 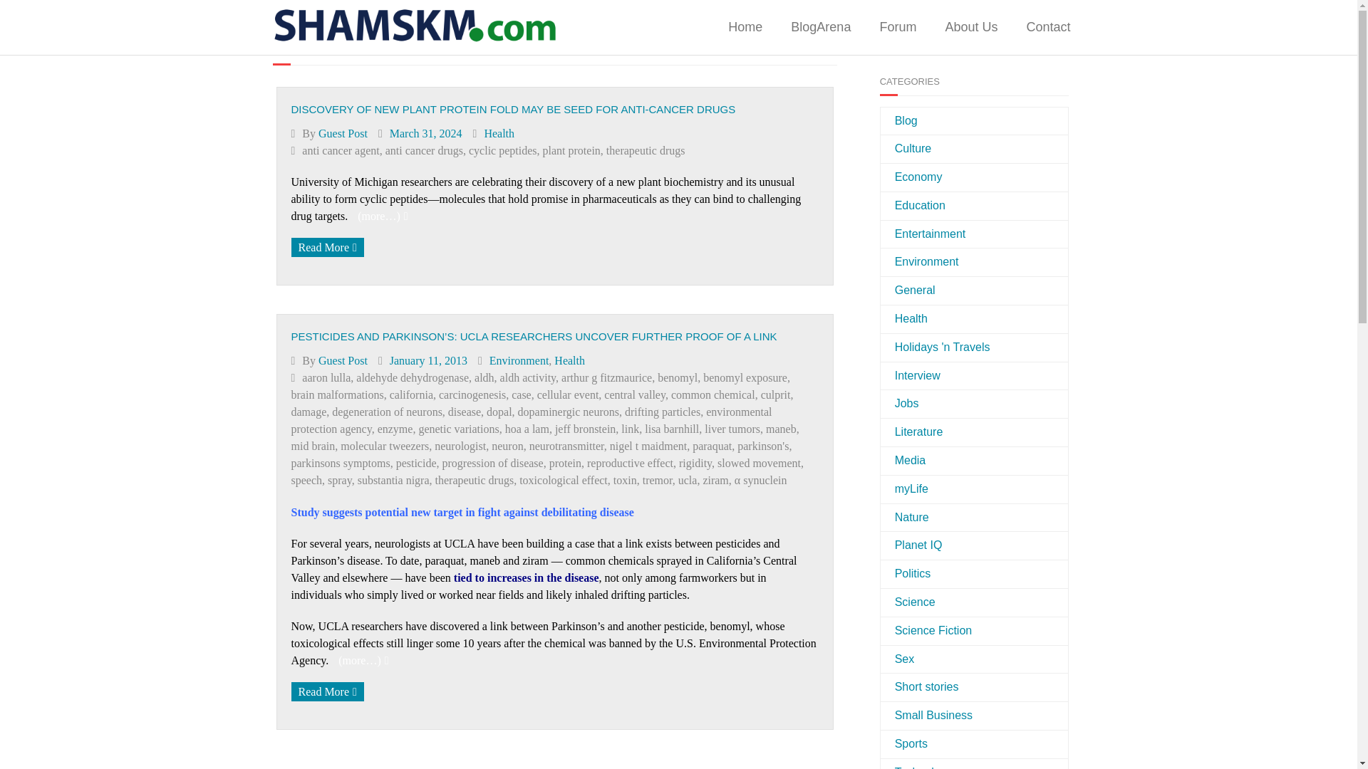 What do you see at coordinates (343, 132) in the screenshot?
I see `Guest Post` at bounding box center [343, 132].